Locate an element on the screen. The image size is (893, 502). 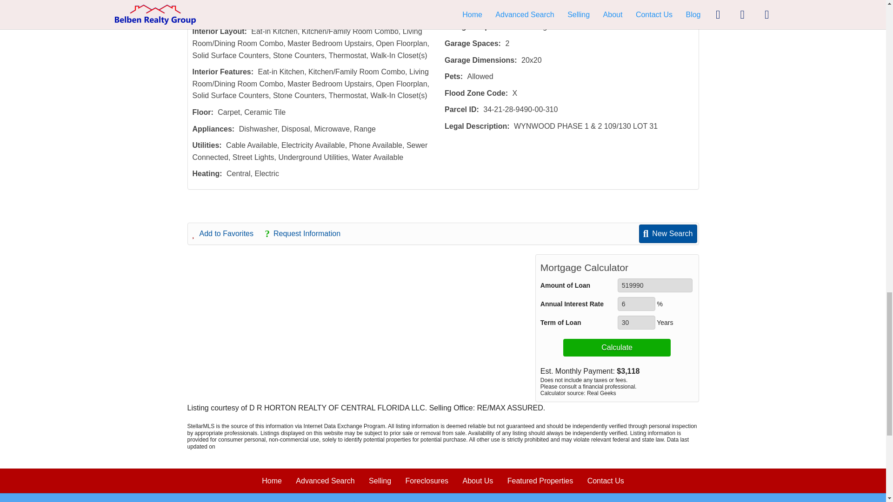
519990 is located at coordinates (655, 285).